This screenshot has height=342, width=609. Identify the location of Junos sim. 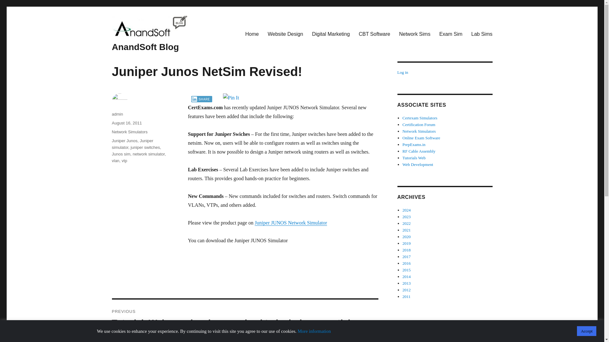
(121, 154).